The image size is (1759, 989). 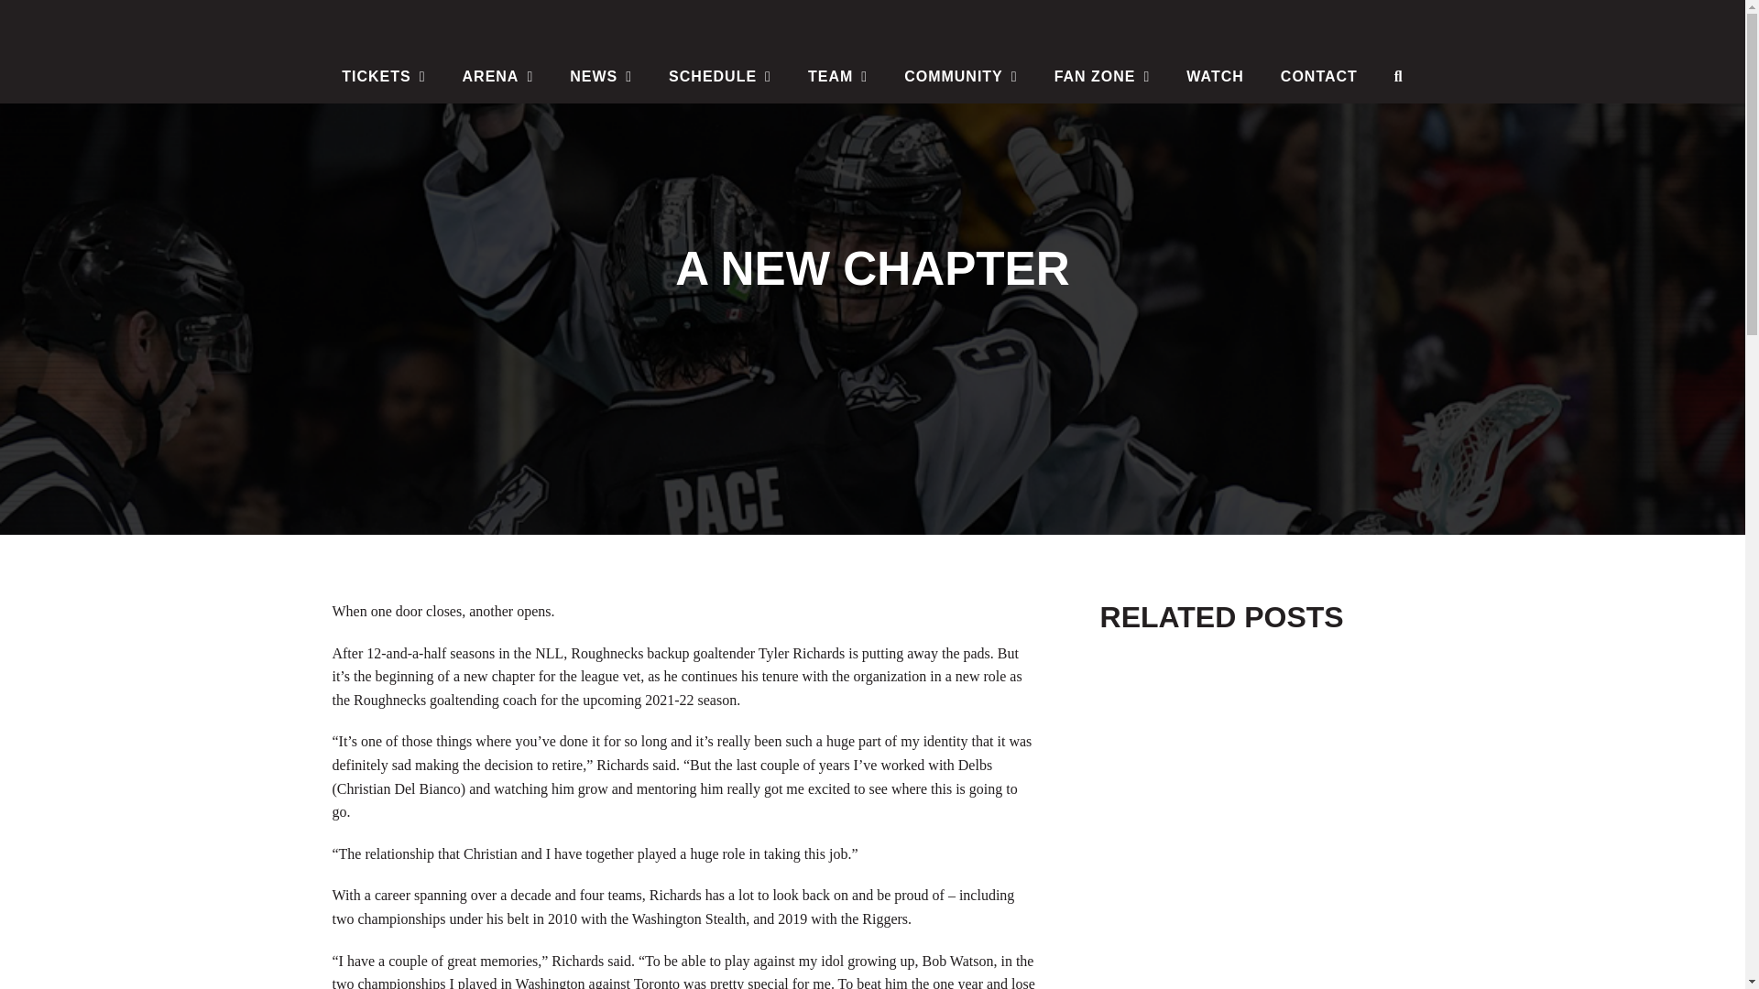 What do you see at coordinates (837, 77) in the screenshot?
I see `TEAM` at bounding box center [837, 77].